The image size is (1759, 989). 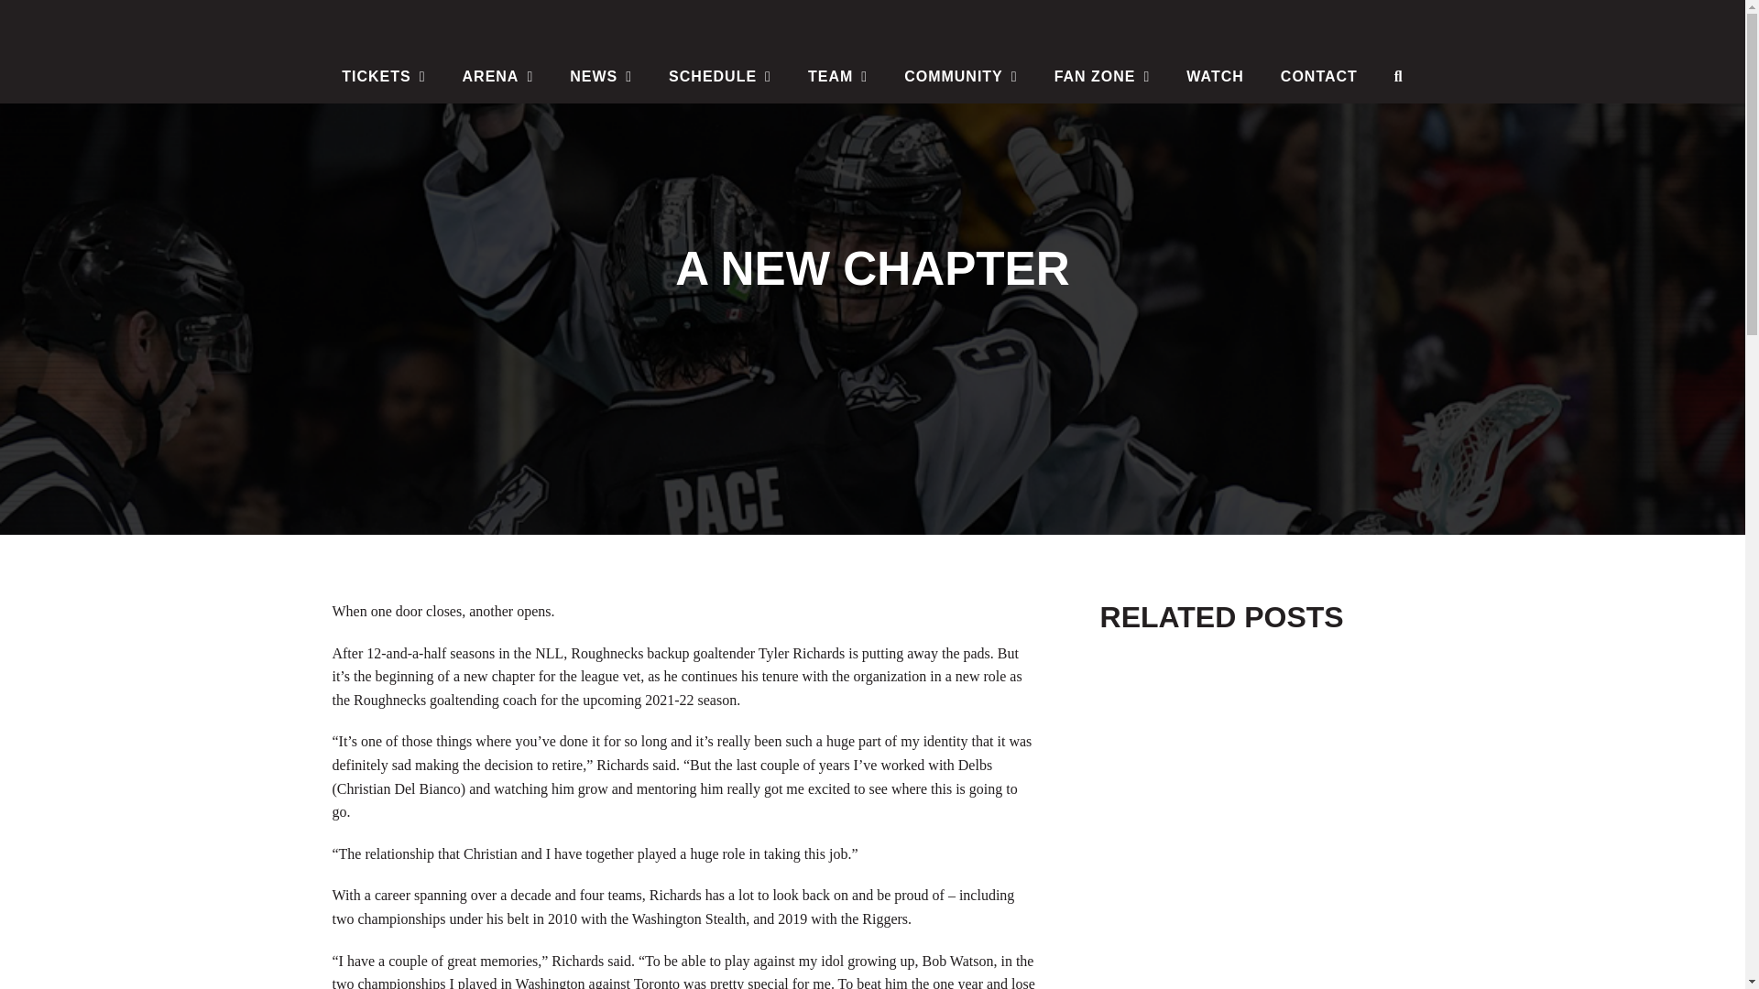 What do you see at coordinates (837, 77) in the screenshot?
I see `TEAM` at bounding box center [837, 77].